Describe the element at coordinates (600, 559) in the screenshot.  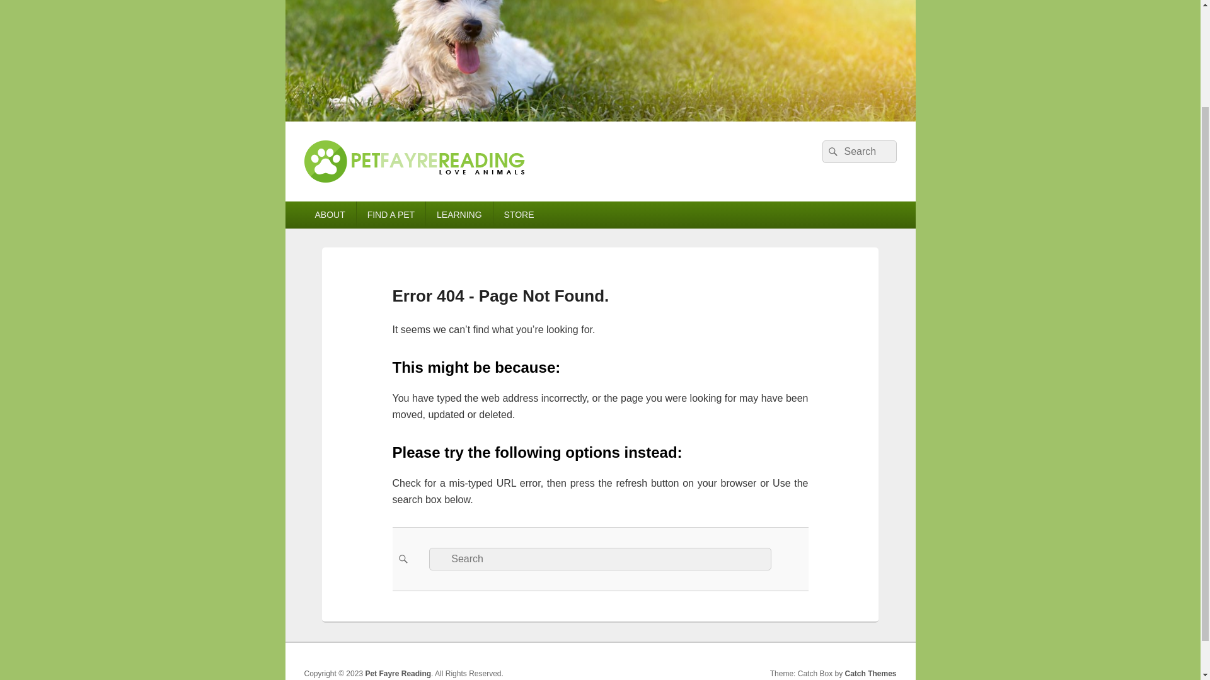
I see `Search for:` at that location.